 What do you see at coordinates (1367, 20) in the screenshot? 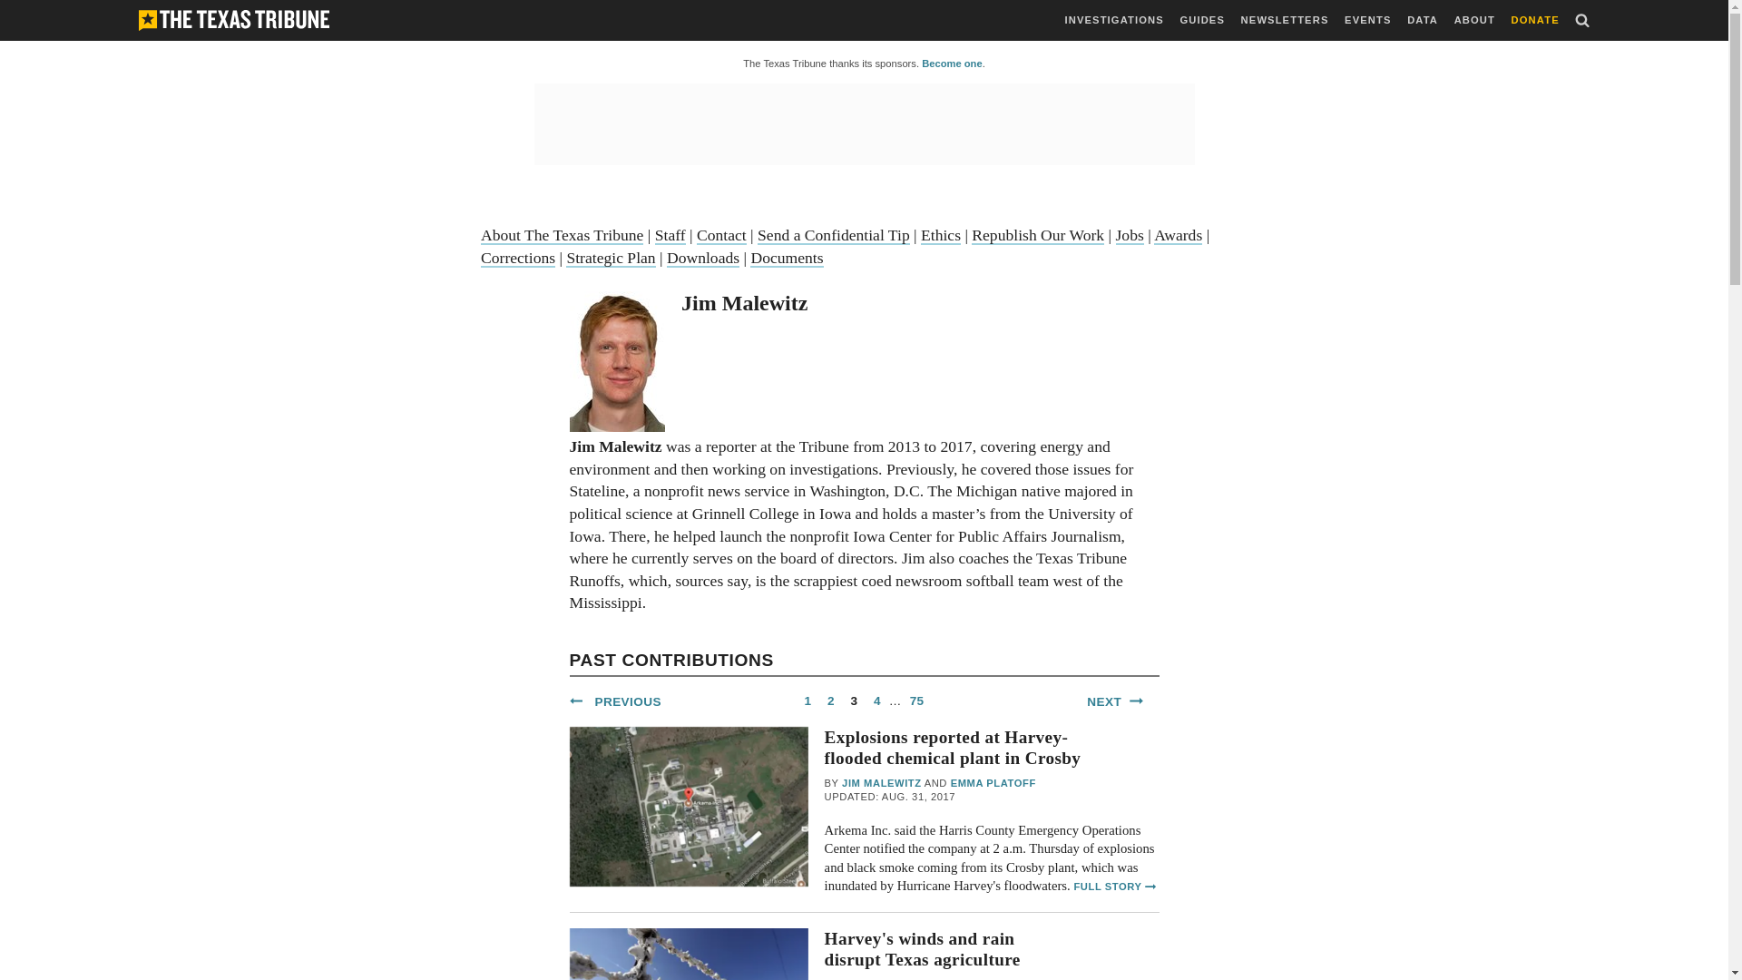
I see `EVENTS` at bounding box center [1367, 20].